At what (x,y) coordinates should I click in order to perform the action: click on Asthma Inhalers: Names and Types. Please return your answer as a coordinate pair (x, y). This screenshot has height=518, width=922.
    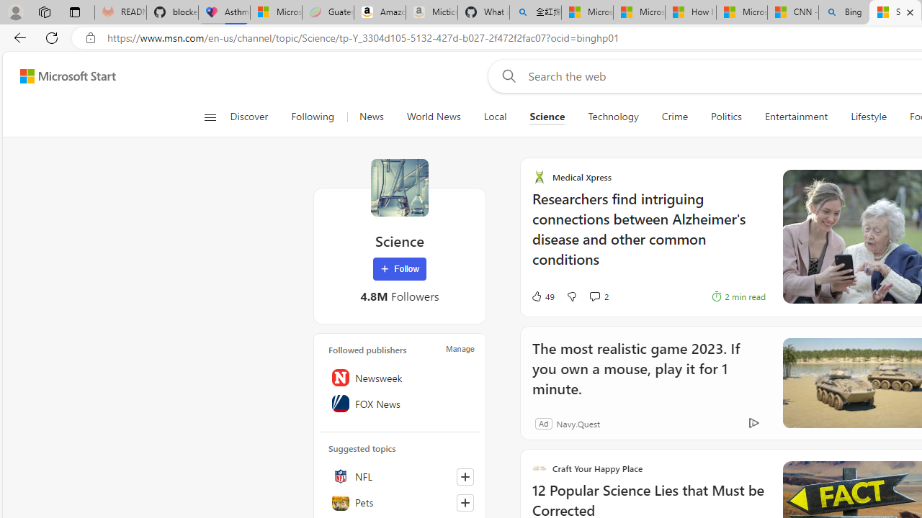
    Looking at the image, I should click on (224, 13).